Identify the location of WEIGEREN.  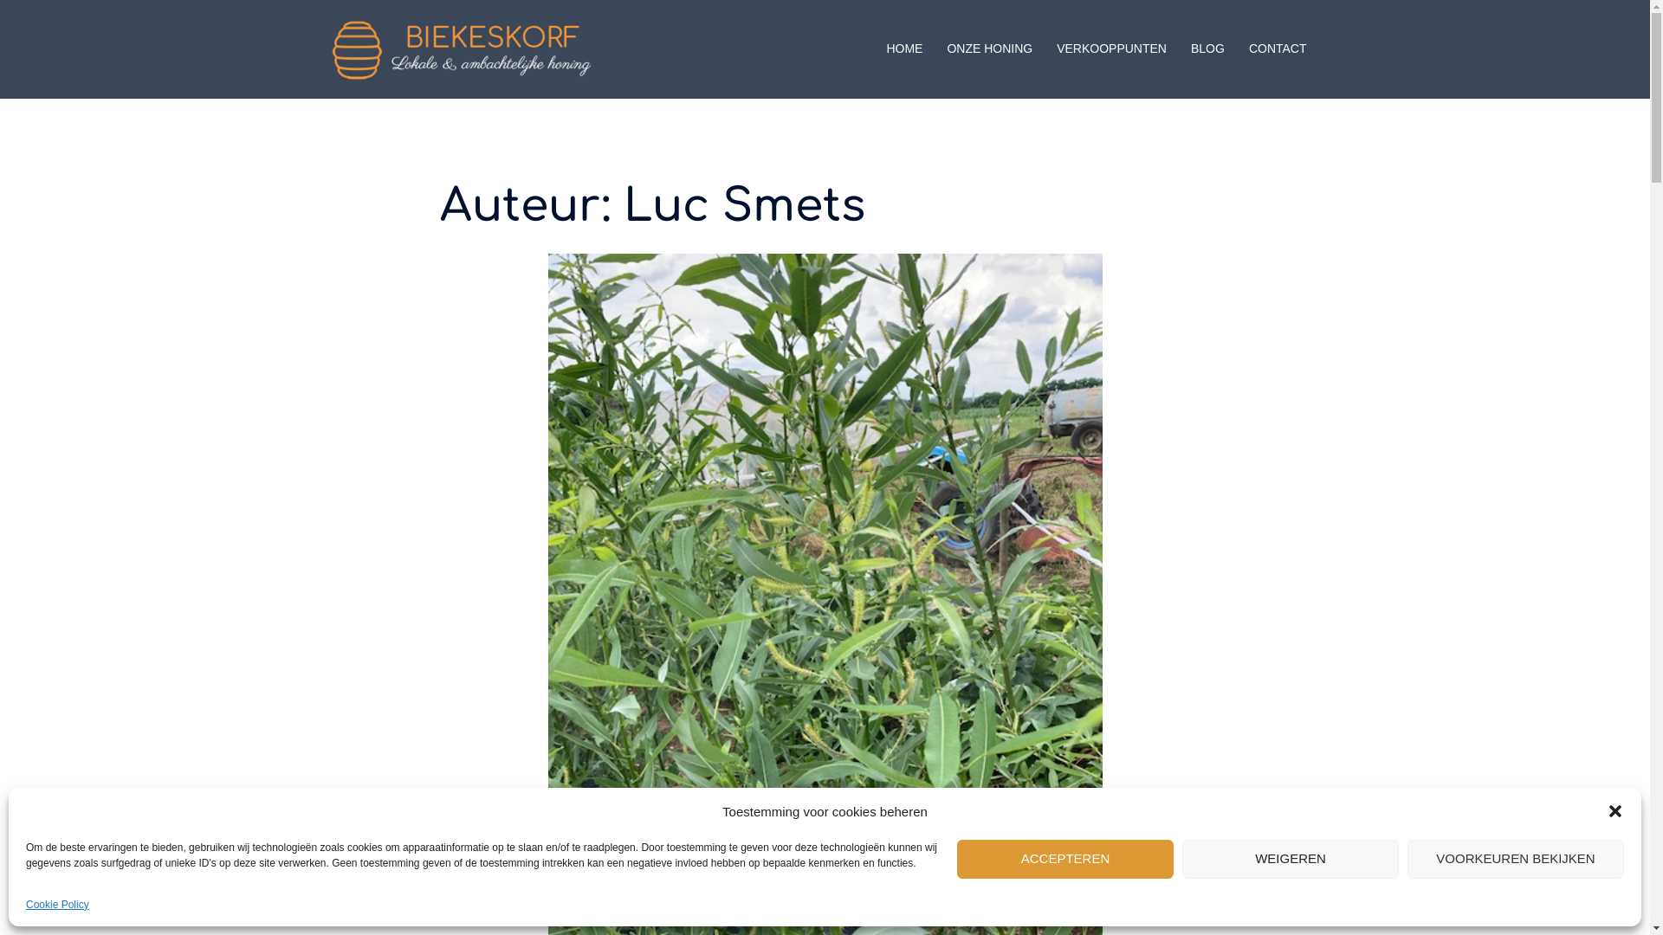
(1291, 859).